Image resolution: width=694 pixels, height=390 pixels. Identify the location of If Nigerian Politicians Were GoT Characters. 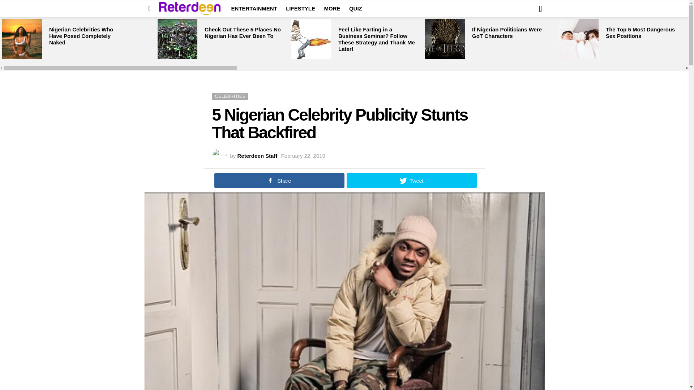
(445, 39).